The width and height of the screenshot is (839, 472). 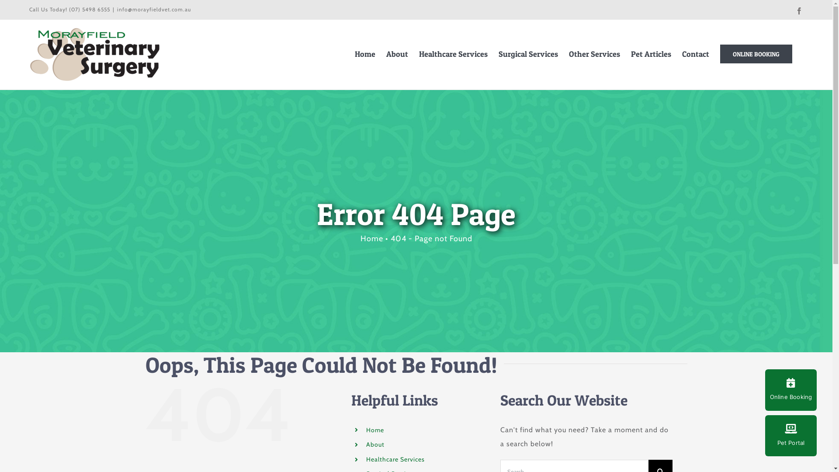 I want to click on About, so click(x=397, y=54).